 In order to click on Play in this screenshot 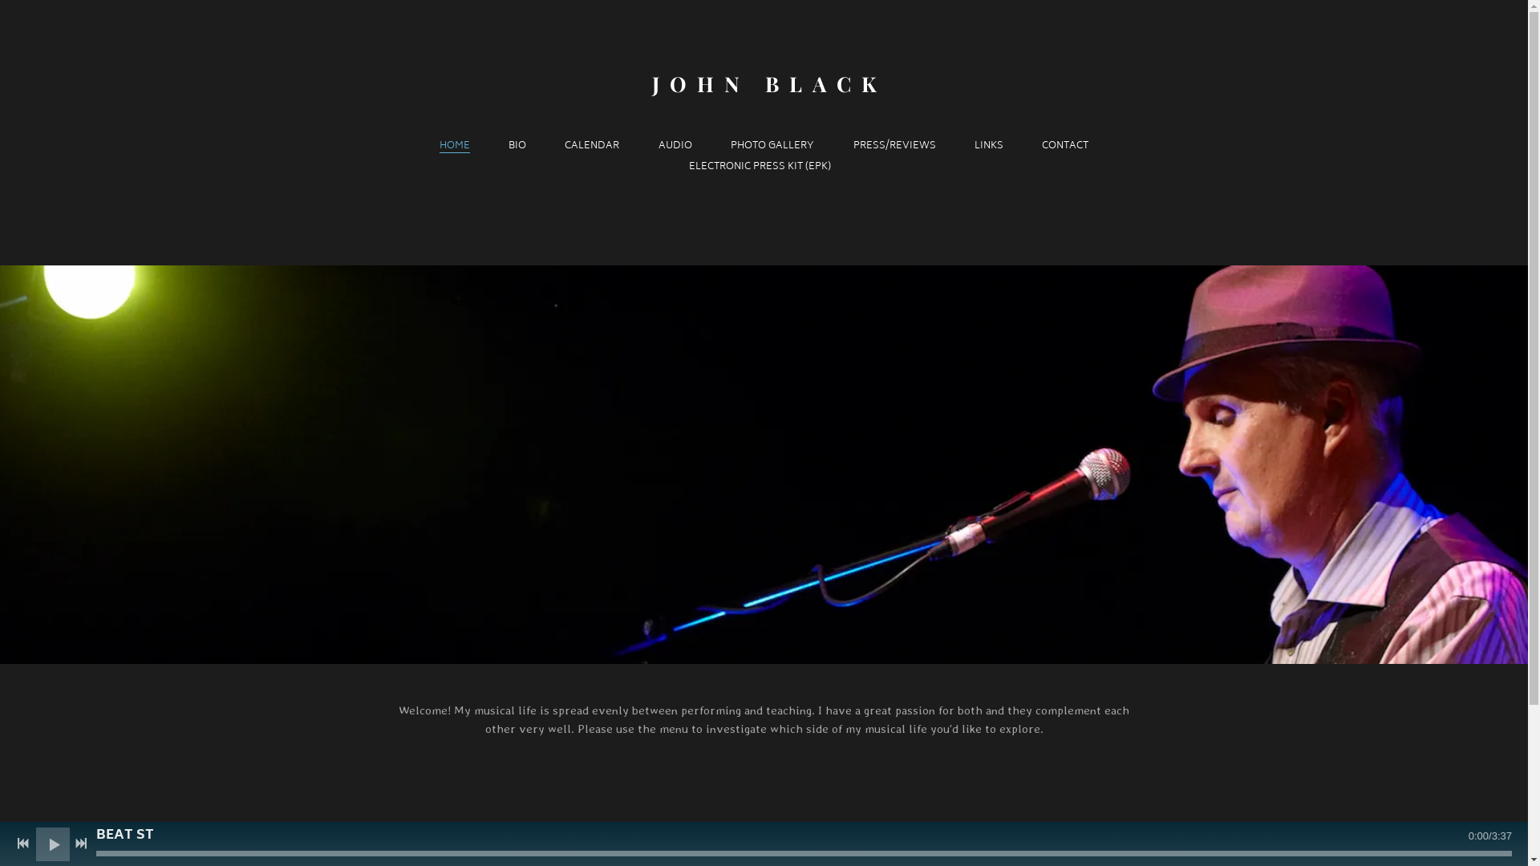, I will do `click(53, 844)`.